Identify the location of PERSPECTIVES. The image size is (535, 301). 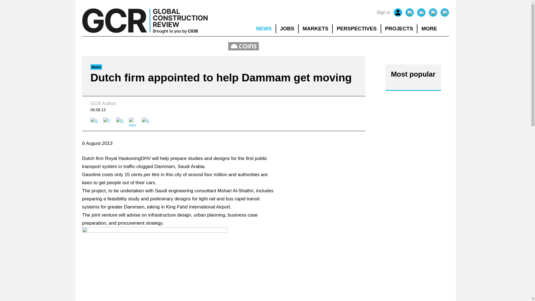
(357, 28).